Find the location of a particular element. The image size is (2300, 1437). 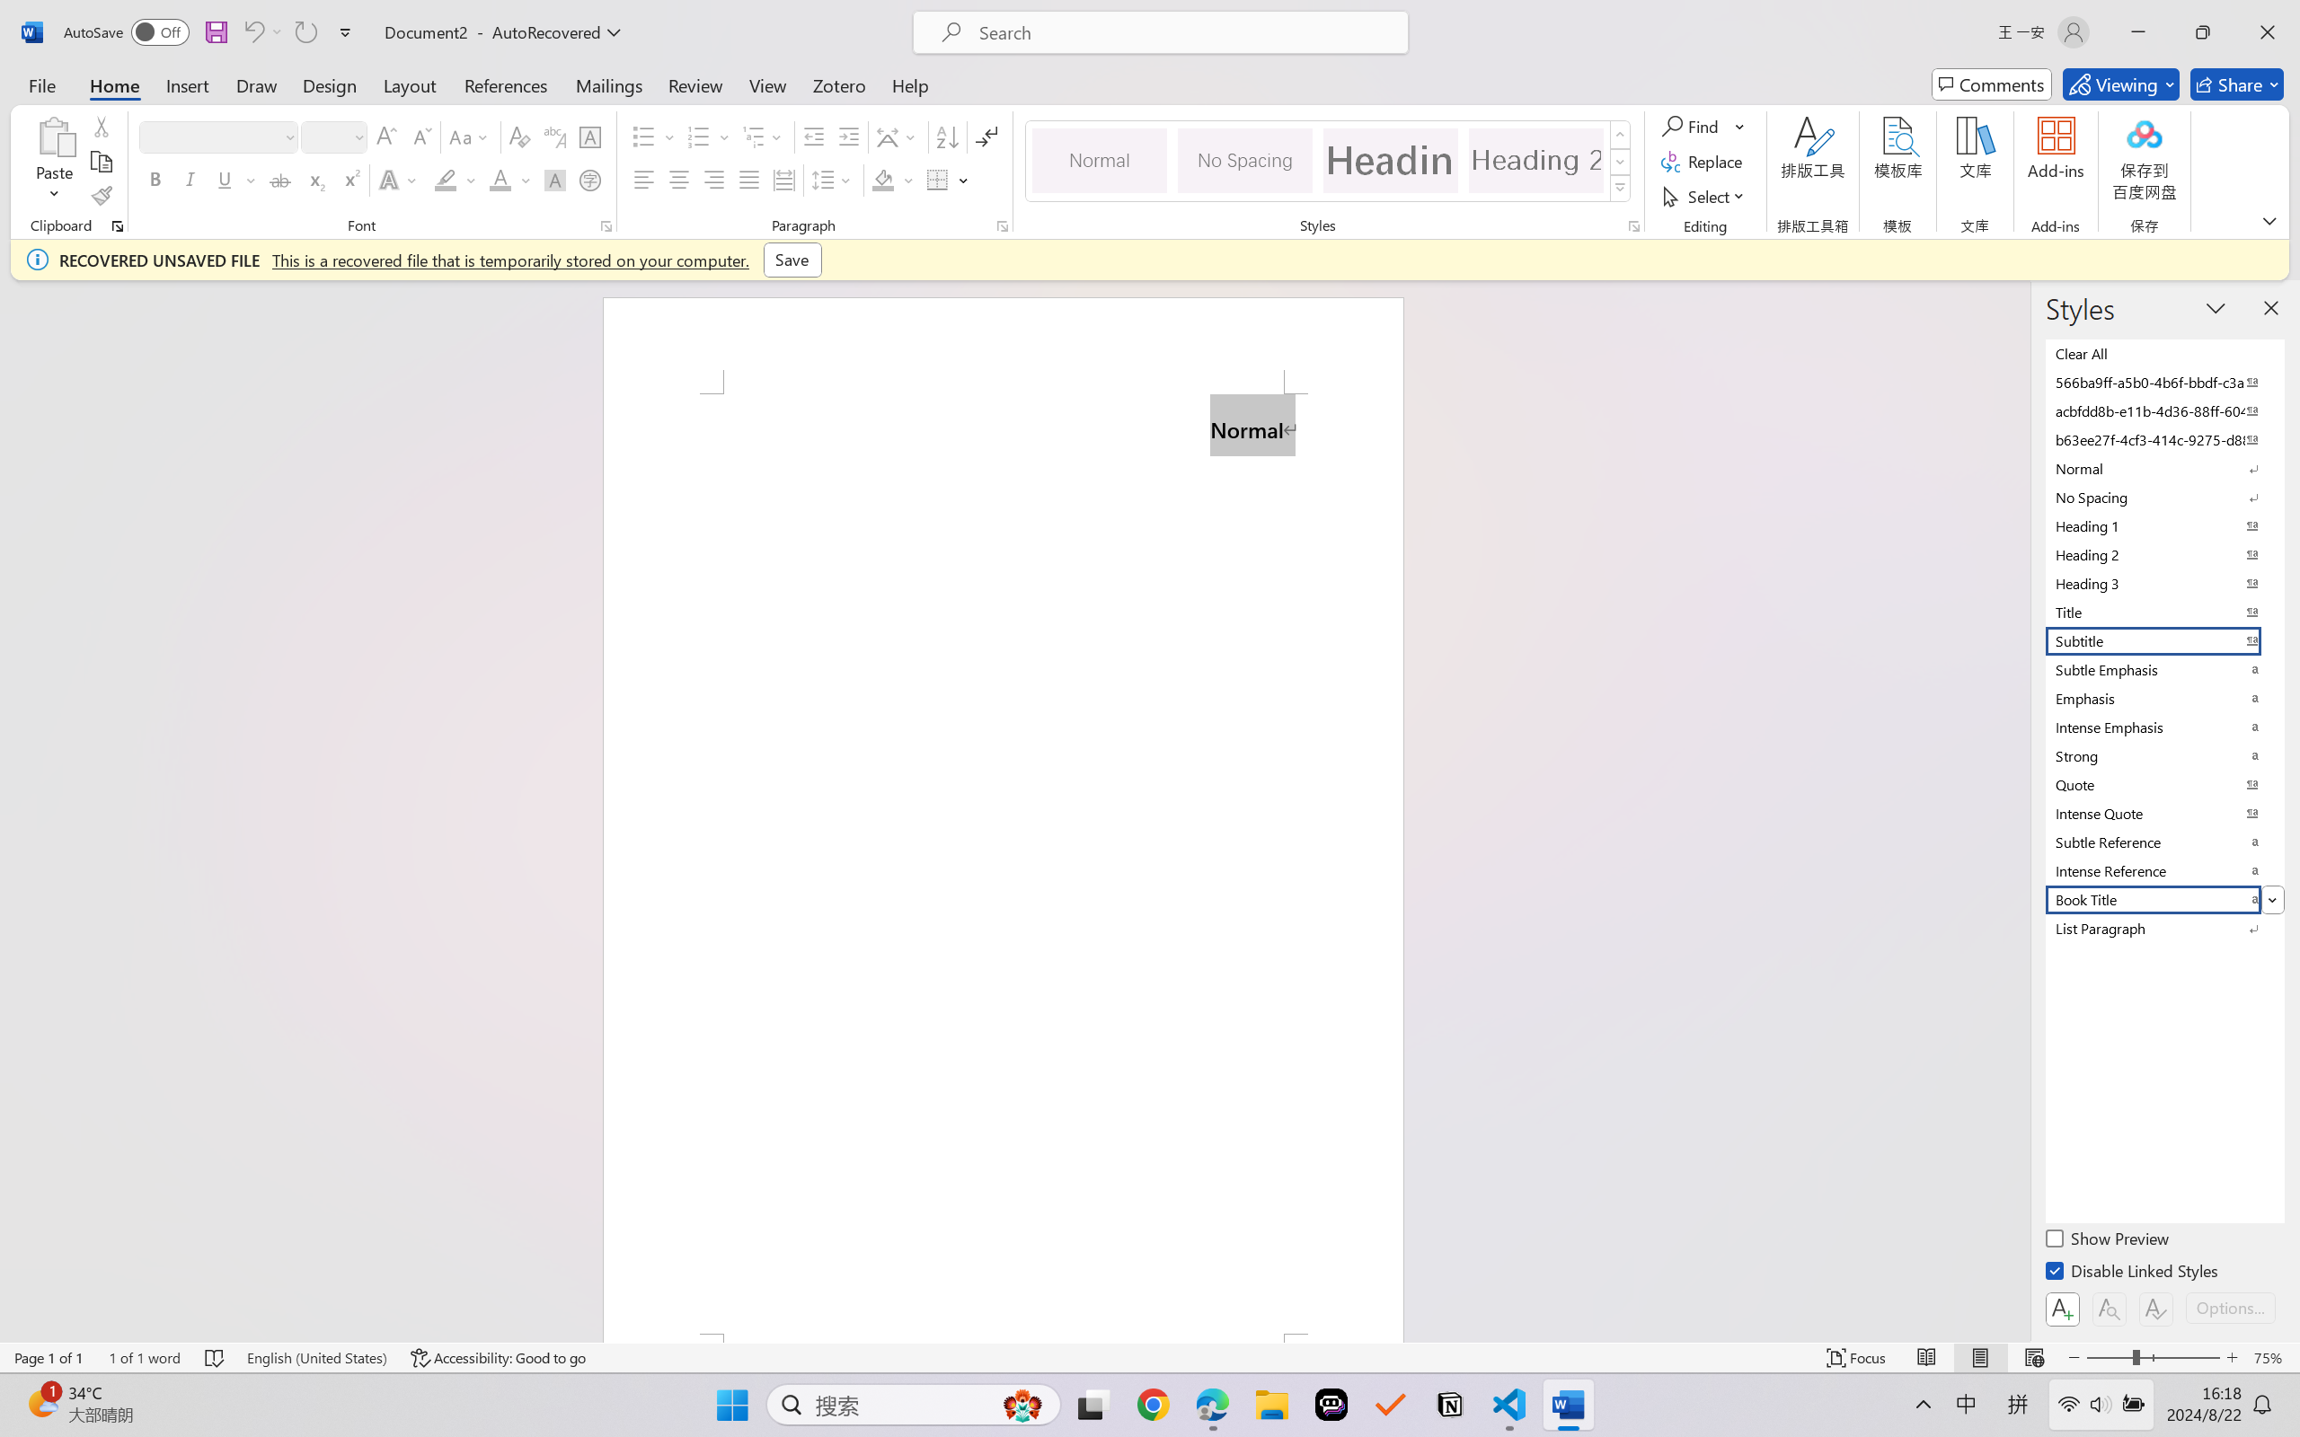

Clear Formatting is located at coordinates (519, 137).